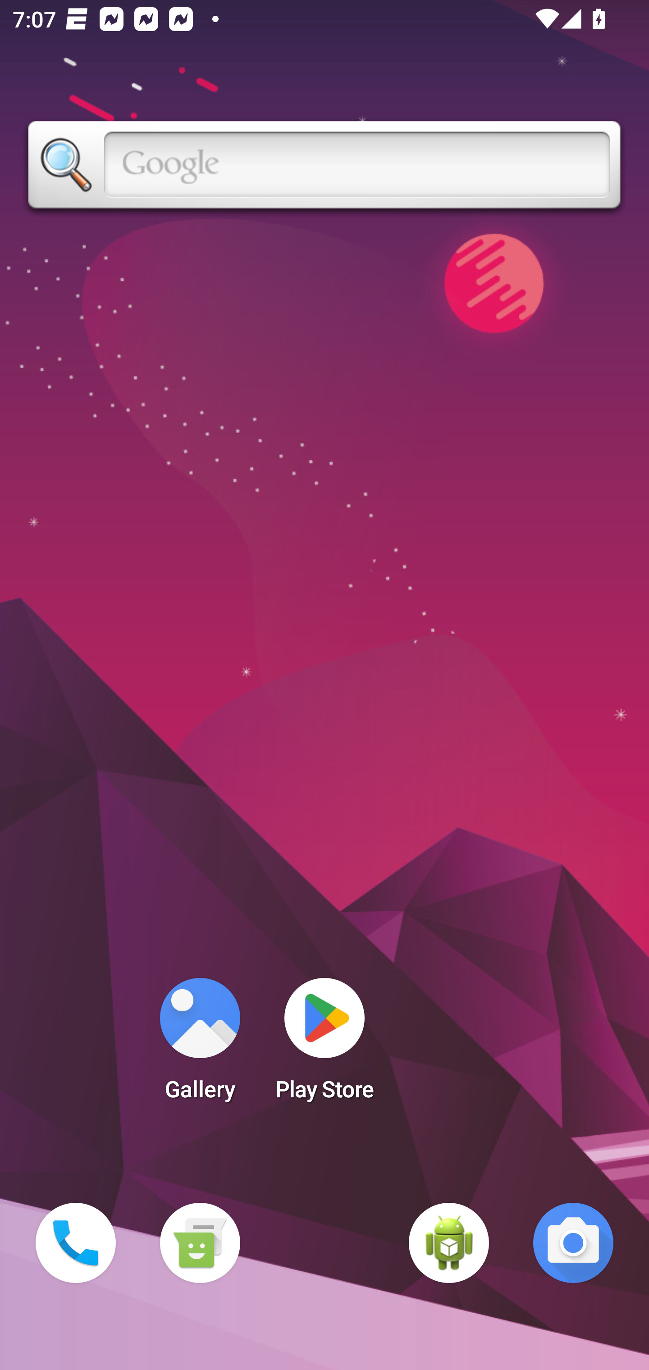 The width and height of the screenshot is (649, 1370). I want to click on Play Store, so click(324, 1045).